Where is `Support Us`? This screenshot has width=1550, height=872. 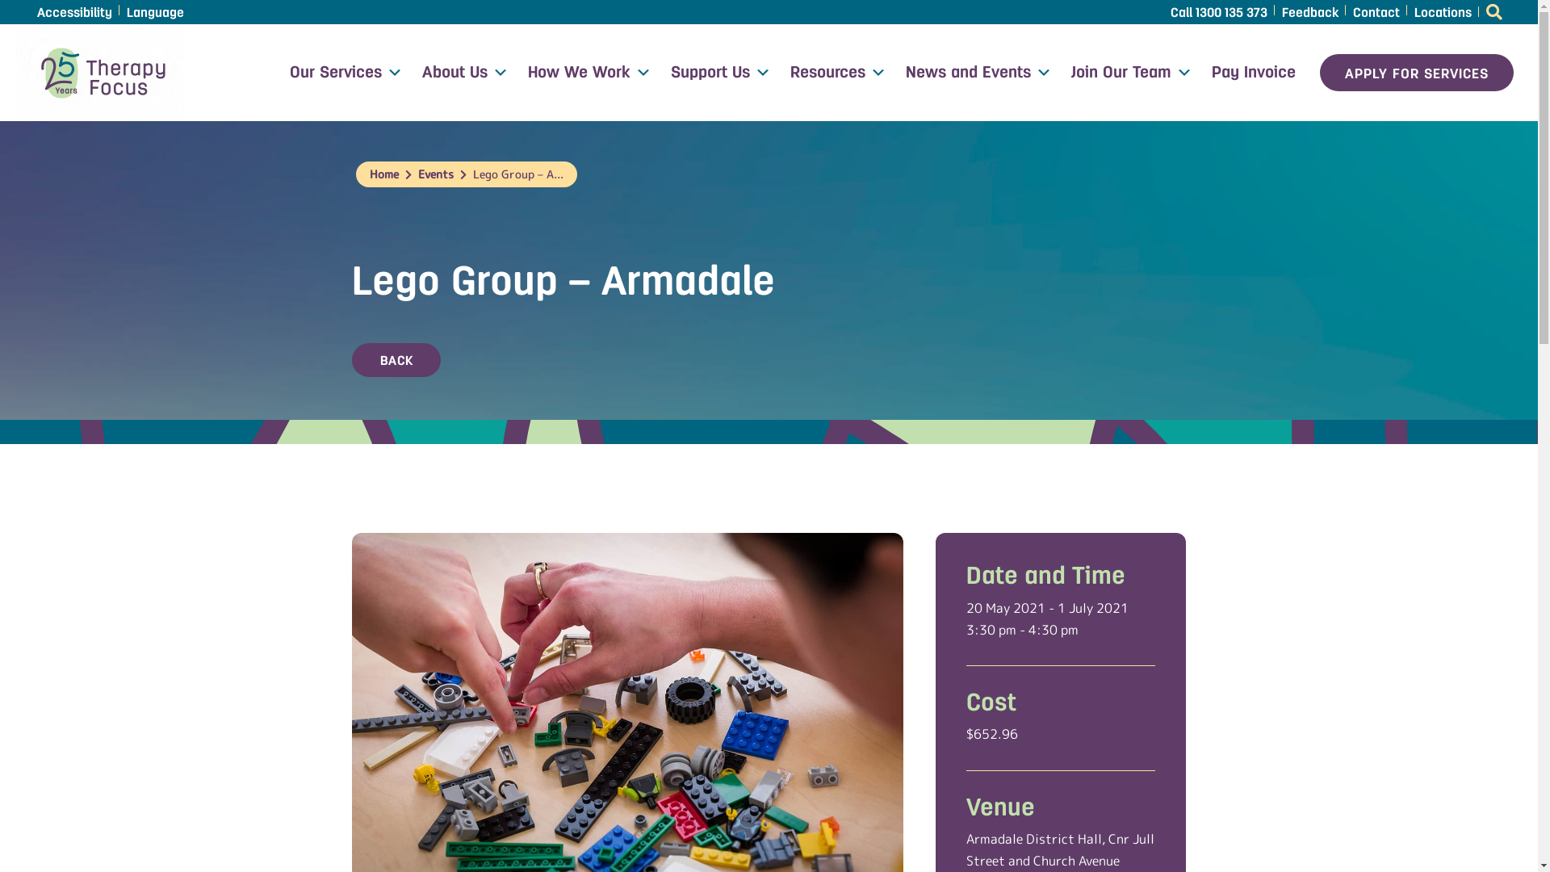
Support Us is located at coordinates (720, 73).